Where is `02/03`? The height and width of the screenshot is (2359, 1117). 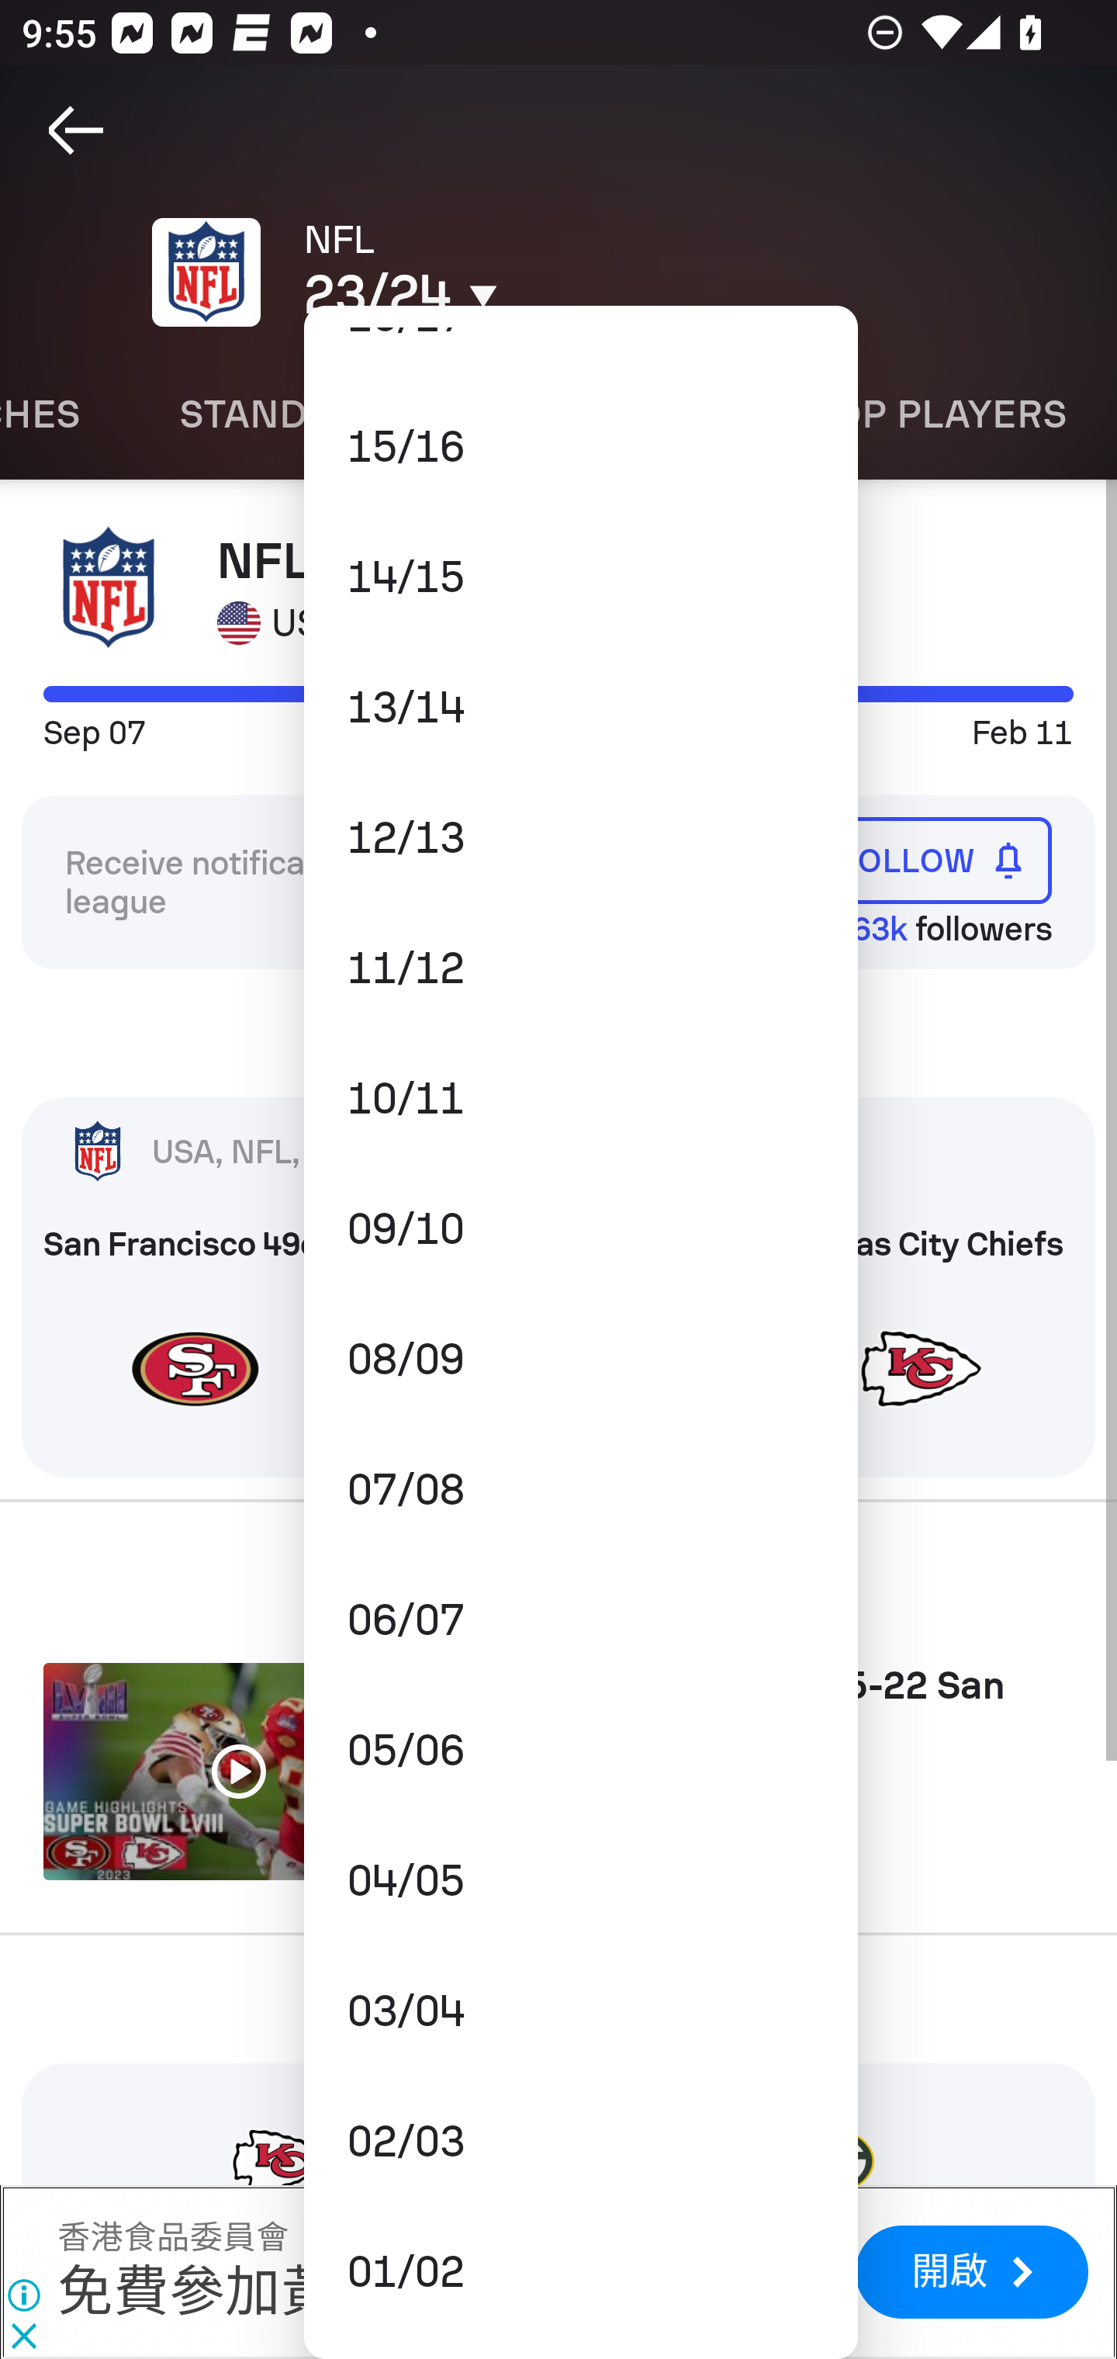
02/03 is located at coordinates (580, 2142).